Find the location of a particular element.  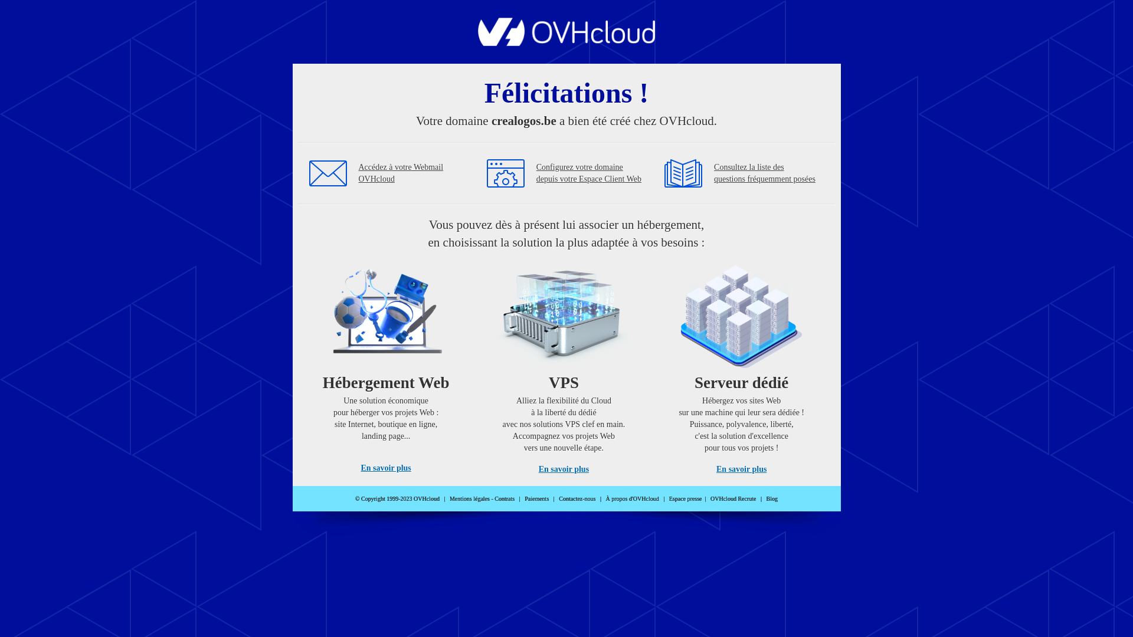

En savoir plus is located at coordinates (741, 469).